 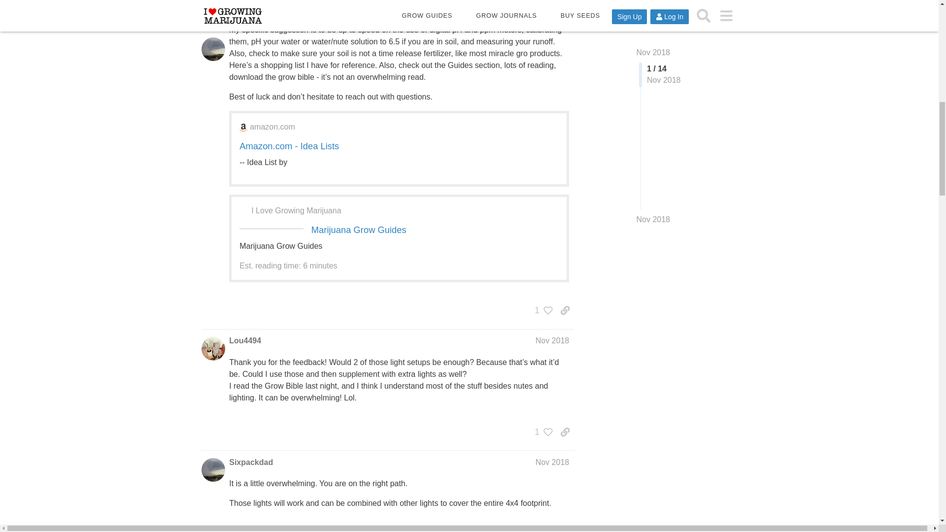 I want to click on I Love Growing Marijuana, so click(x=296, y=210).